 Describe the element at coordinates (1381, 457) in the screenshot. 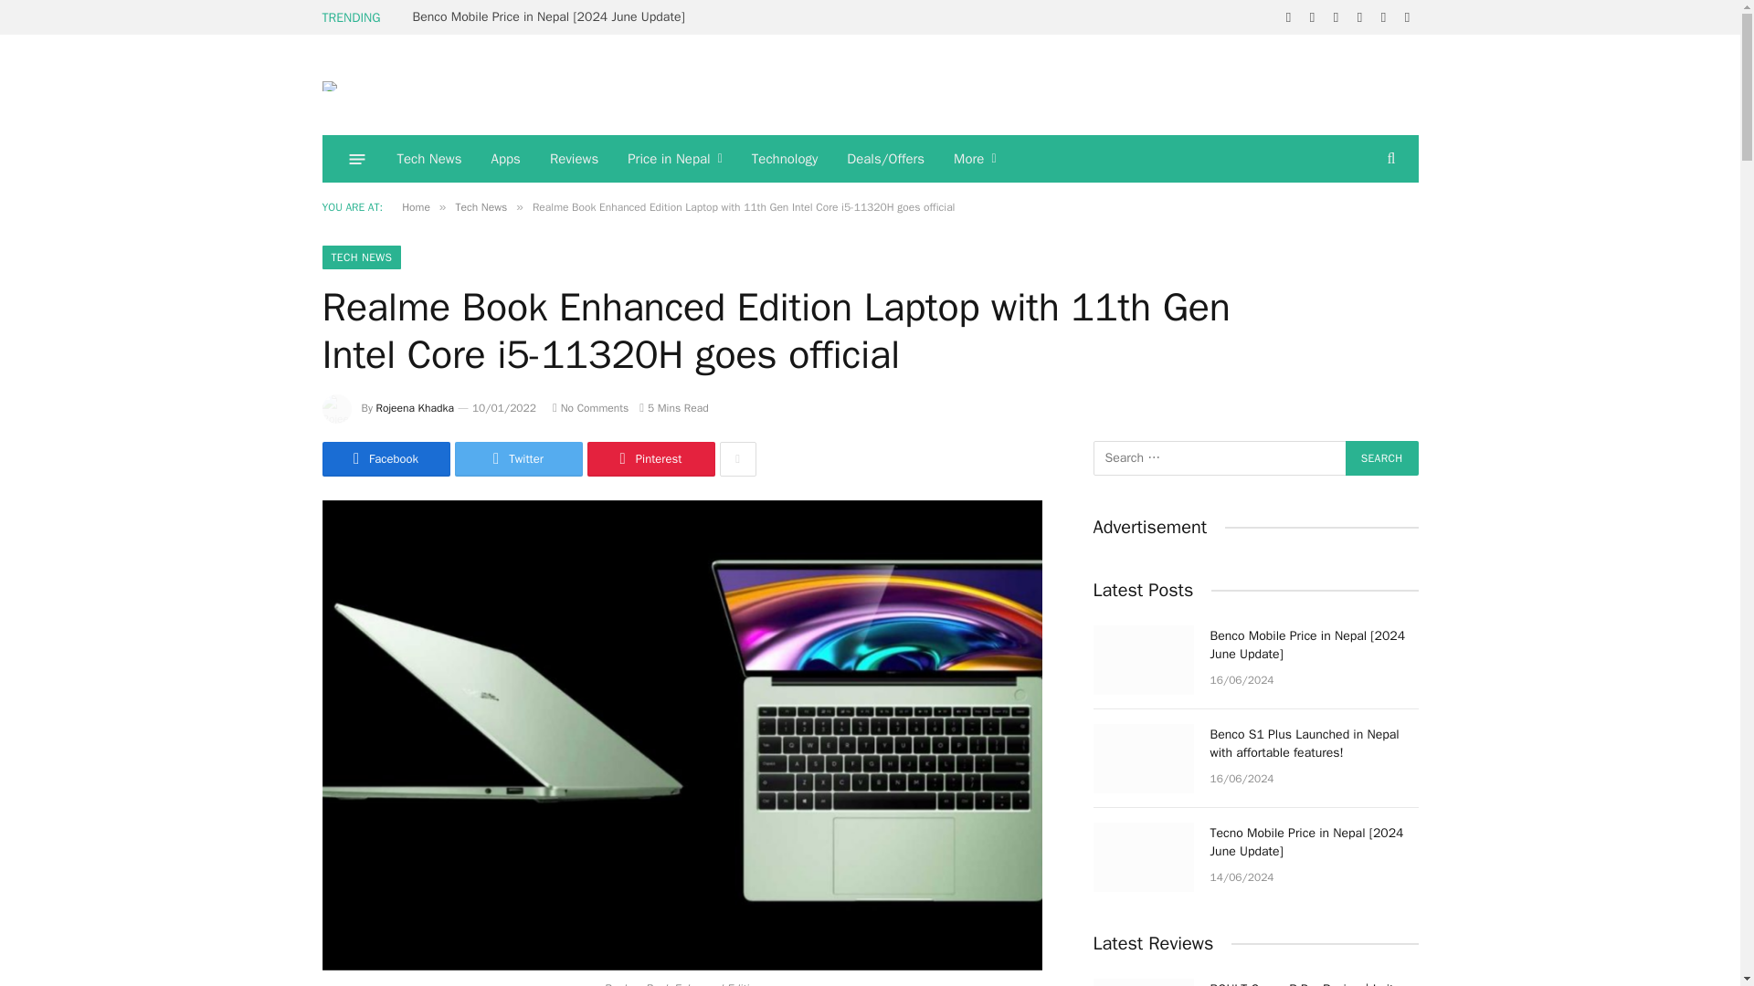

I see `Search` at that location.